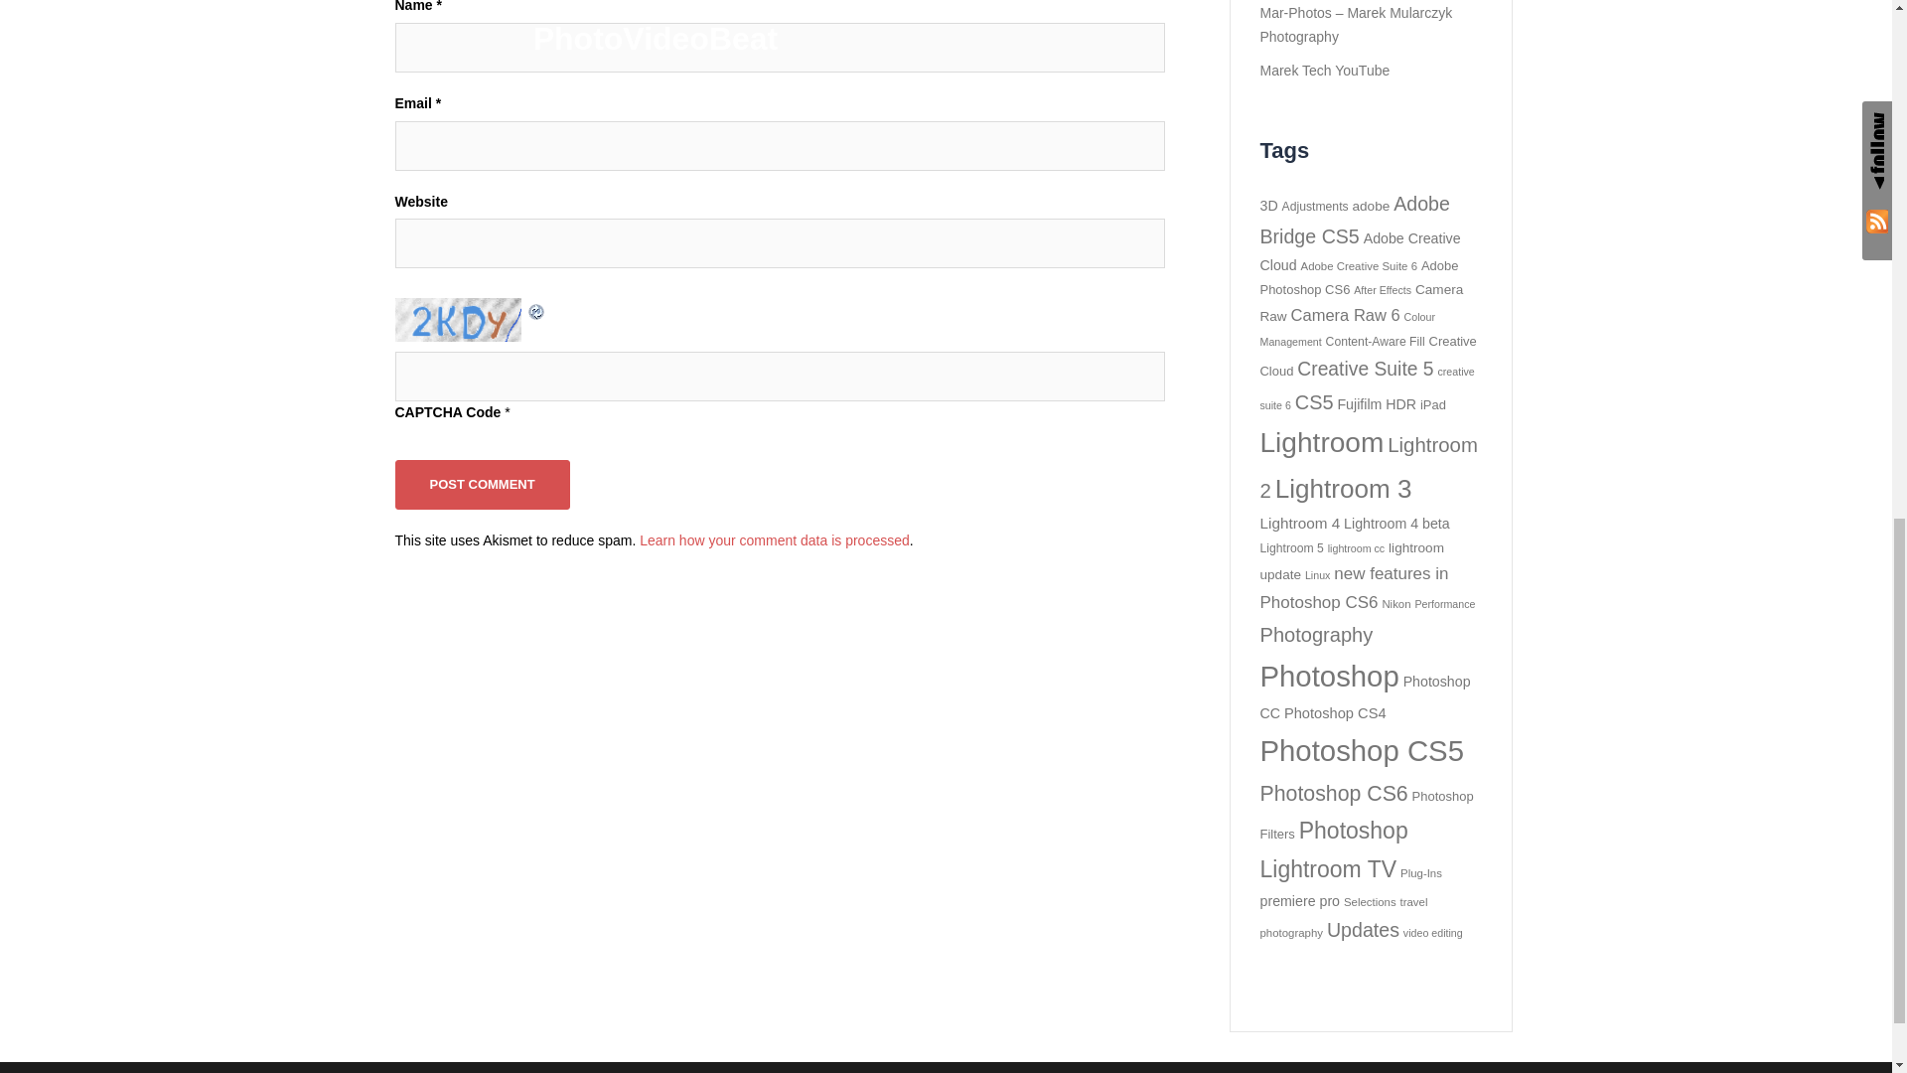  I want to click on Adobe Bridge CS5, so click(1354, 221).